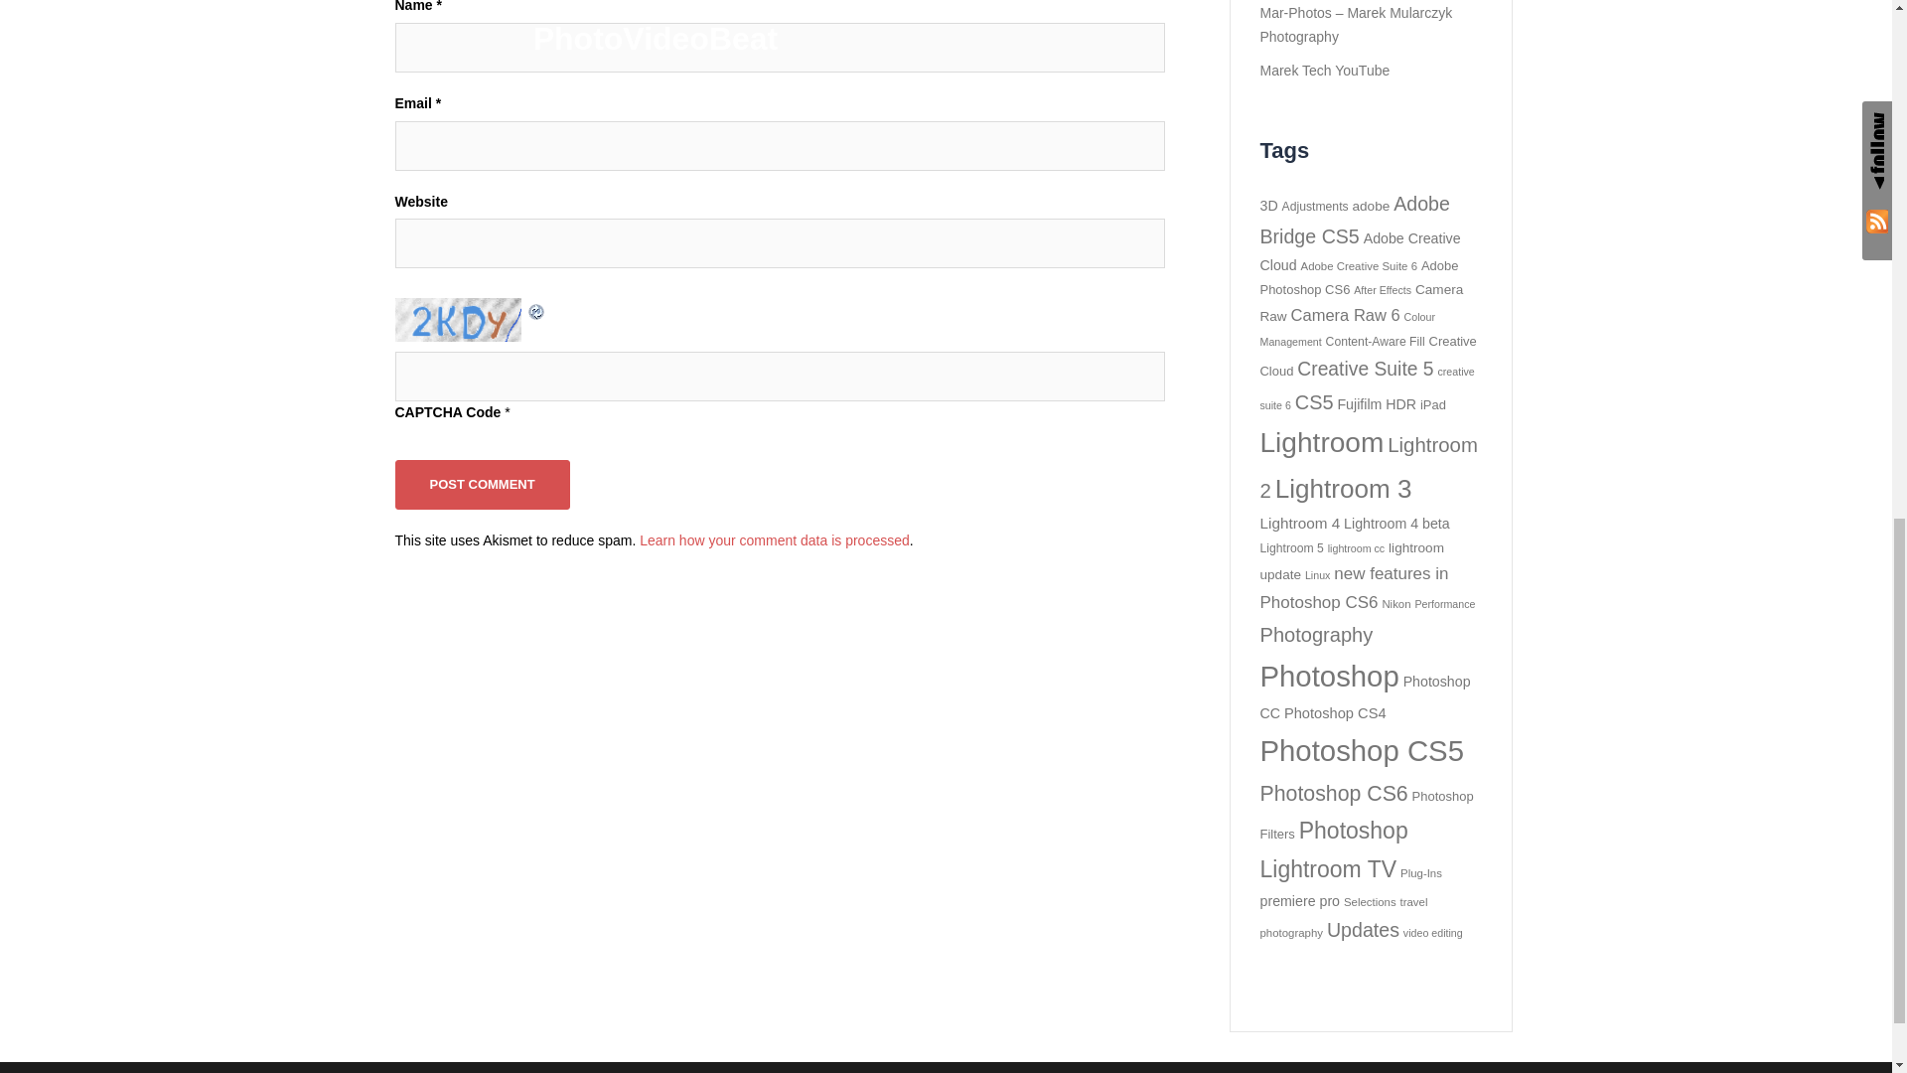  I want to click on Adobe Bridge CS5, so click(1354, 221).